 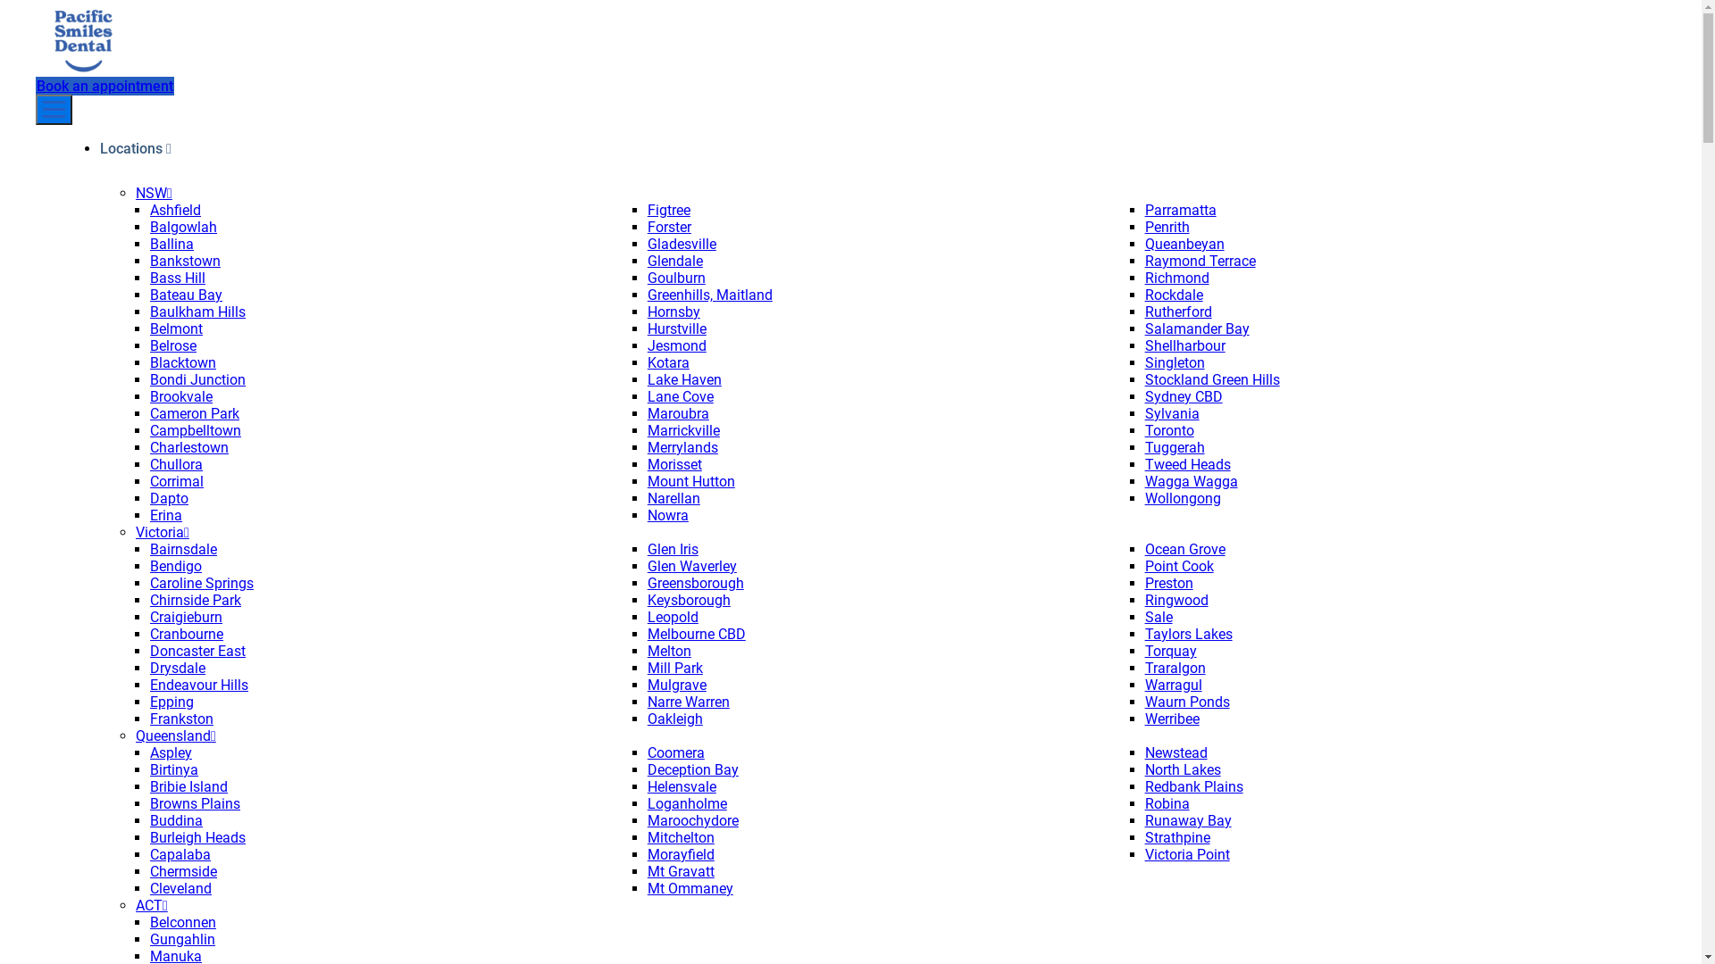 I want to click on Rutherford, so click(x=1179, y=312).